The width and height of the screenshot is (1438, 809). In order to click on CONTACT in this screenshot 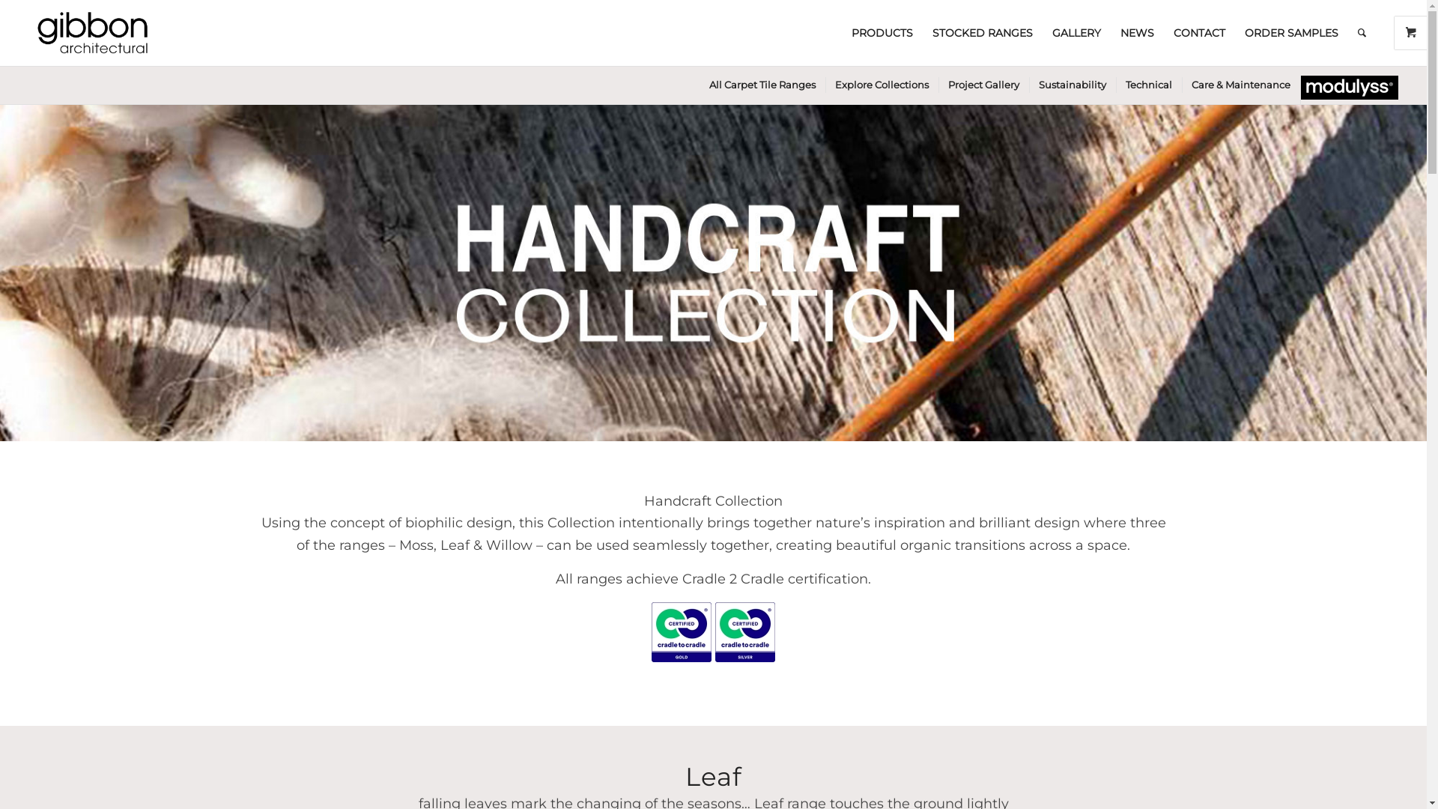, I will do `click(1200, 33)`.